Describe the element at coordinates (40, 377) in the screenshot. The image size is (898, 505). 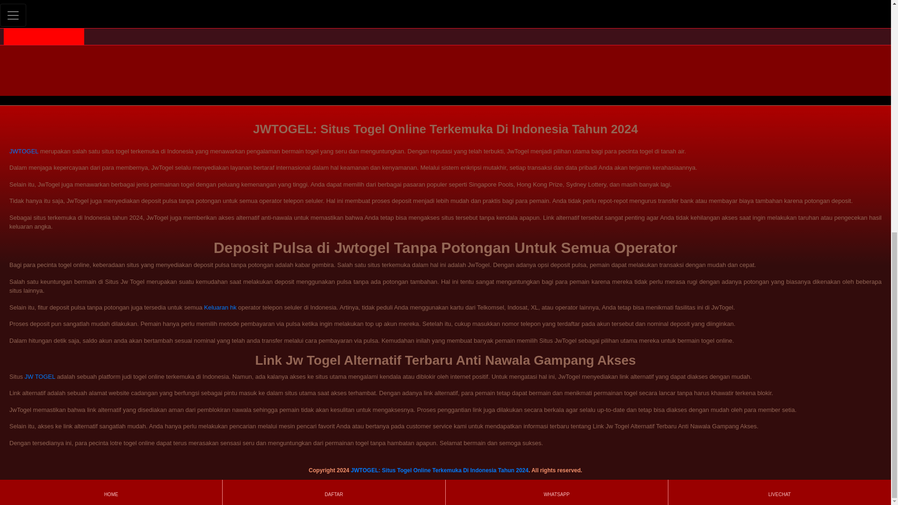
I see `JW TOGEL` at that location.